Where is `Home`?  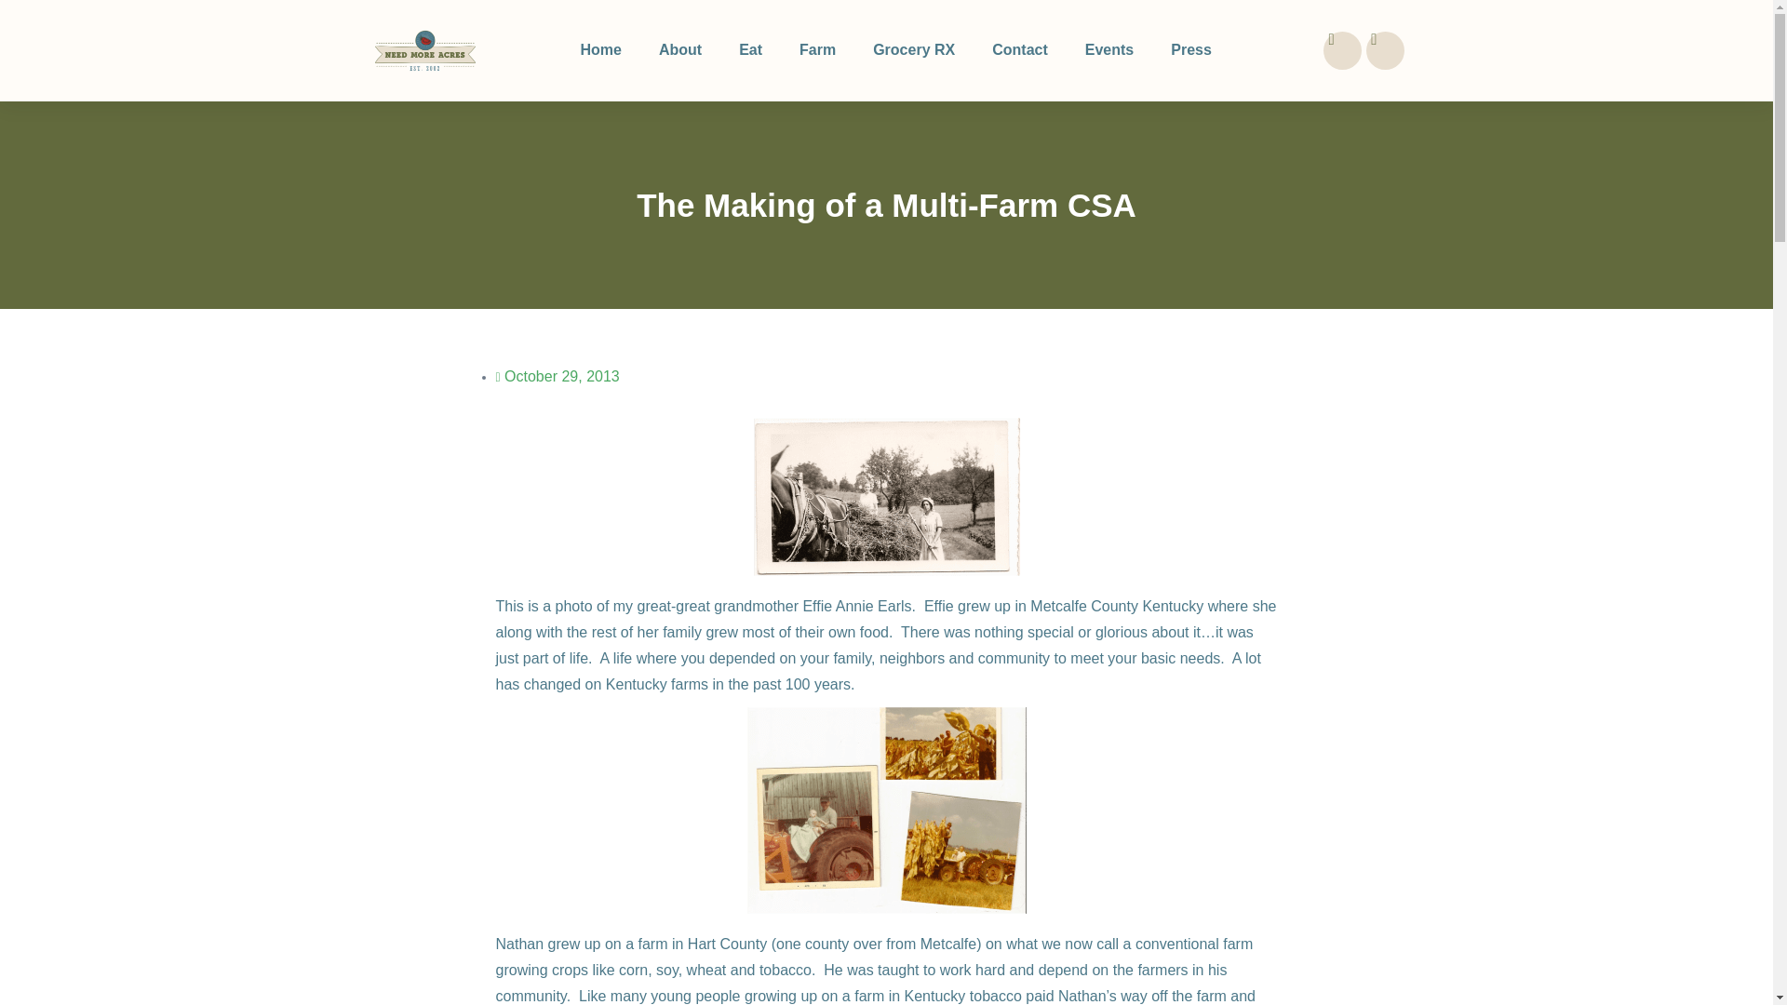
Home is located at coordinates (599, 50).